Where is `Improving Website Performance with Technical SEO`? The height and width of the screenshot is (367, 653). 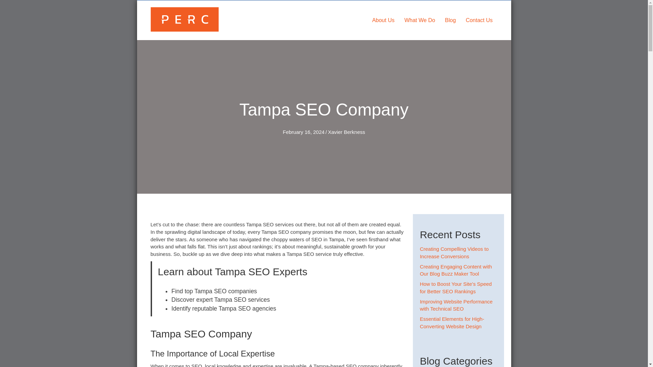
Improving Website Performance with Technical SEO is located at coordinates (456, 305).